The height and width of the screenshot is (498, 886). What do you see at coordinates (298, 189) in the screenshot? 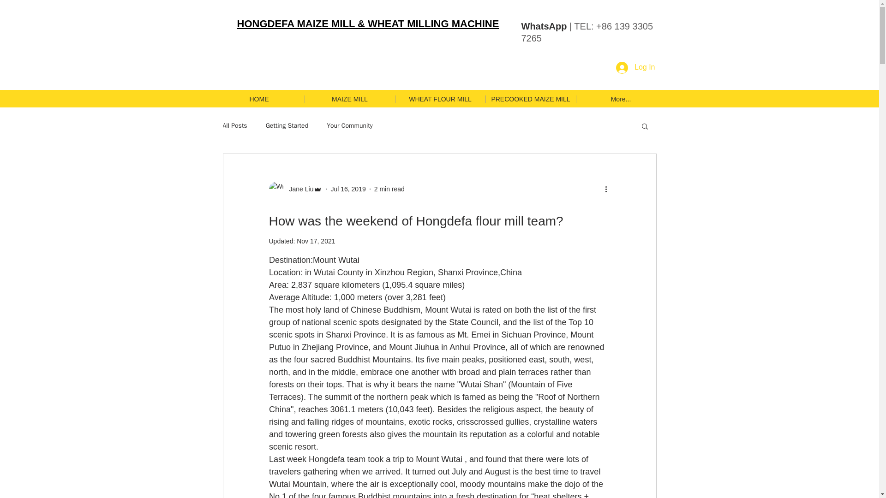
I see `Jane Liu` at bounding box center [298, 189].